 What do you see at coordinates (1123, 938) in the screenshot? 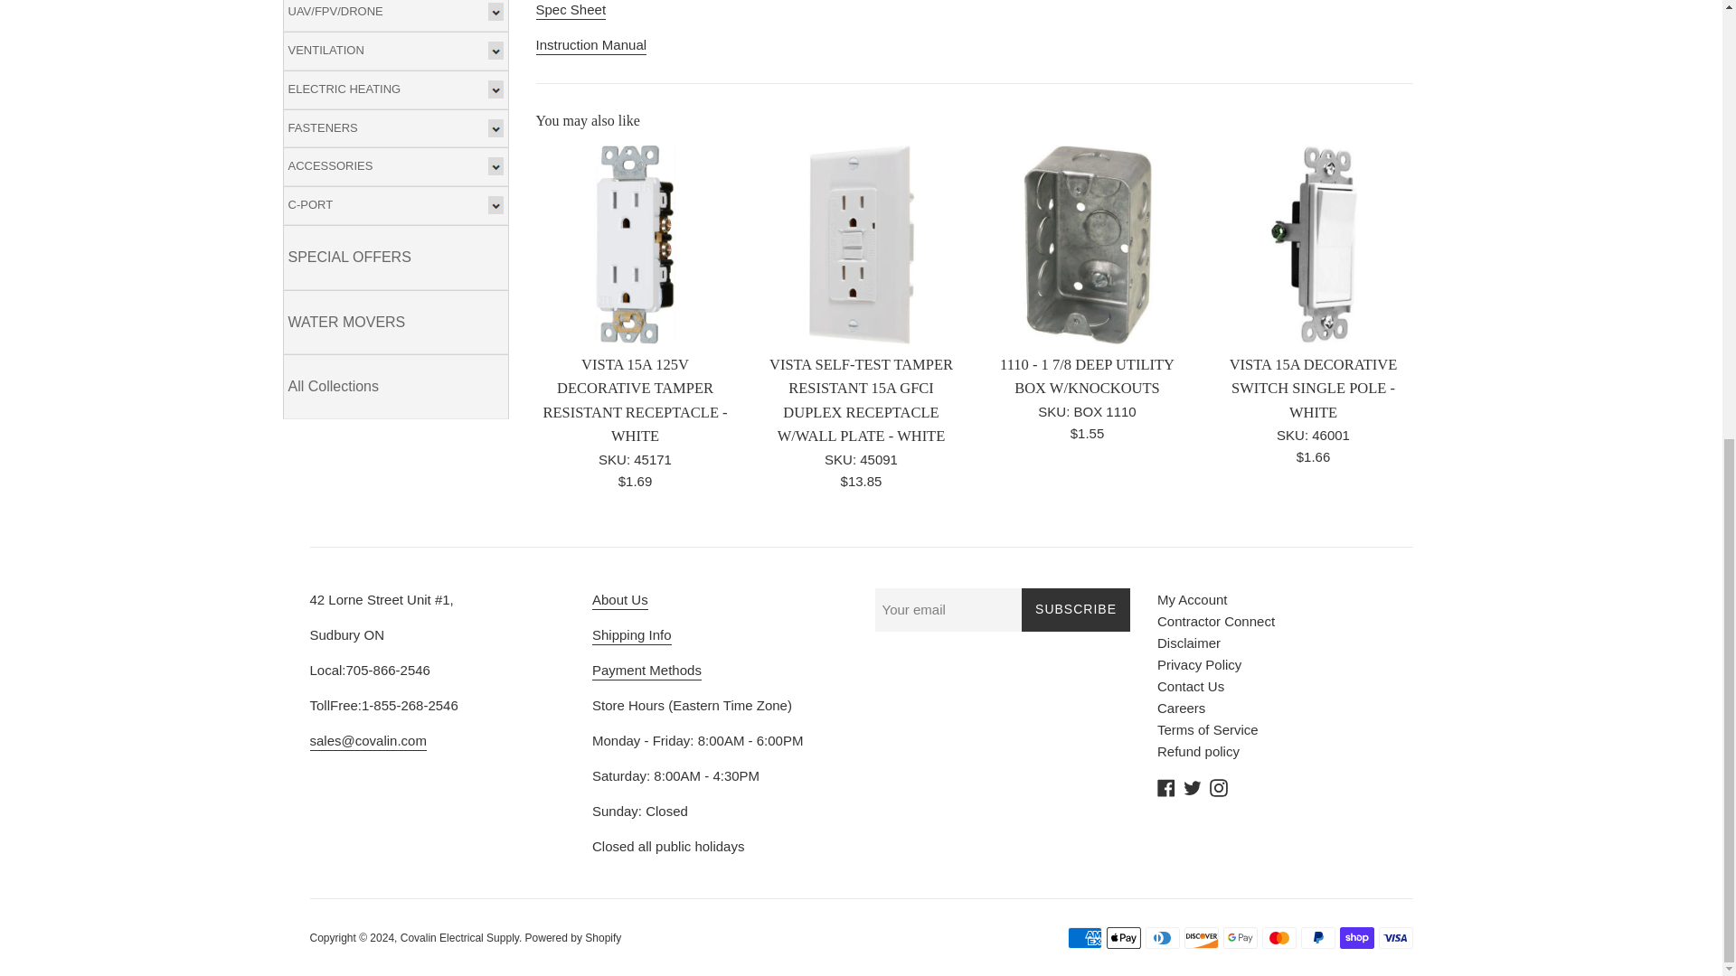
I see `Apple Pay` at bounding box center [1123, 938].